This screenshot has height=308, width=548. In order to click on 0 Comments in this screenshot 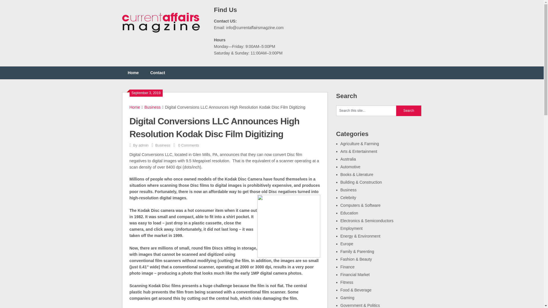, I will do `click(189, 145)`.